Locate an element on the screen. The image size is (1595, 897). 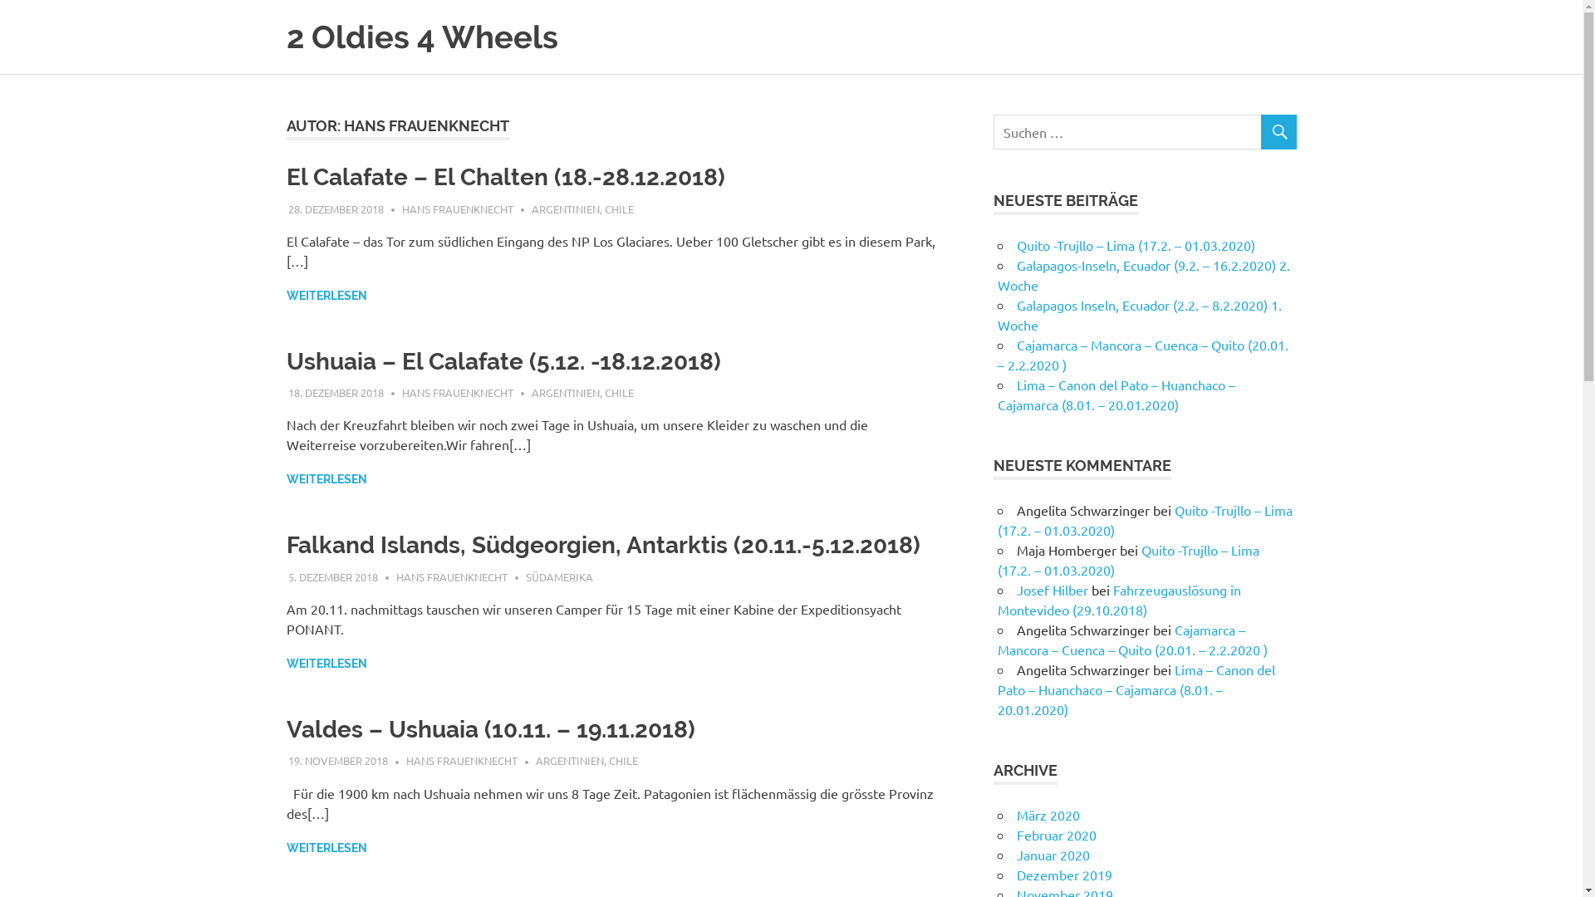
CHILE is located at coordinates (623, 761).